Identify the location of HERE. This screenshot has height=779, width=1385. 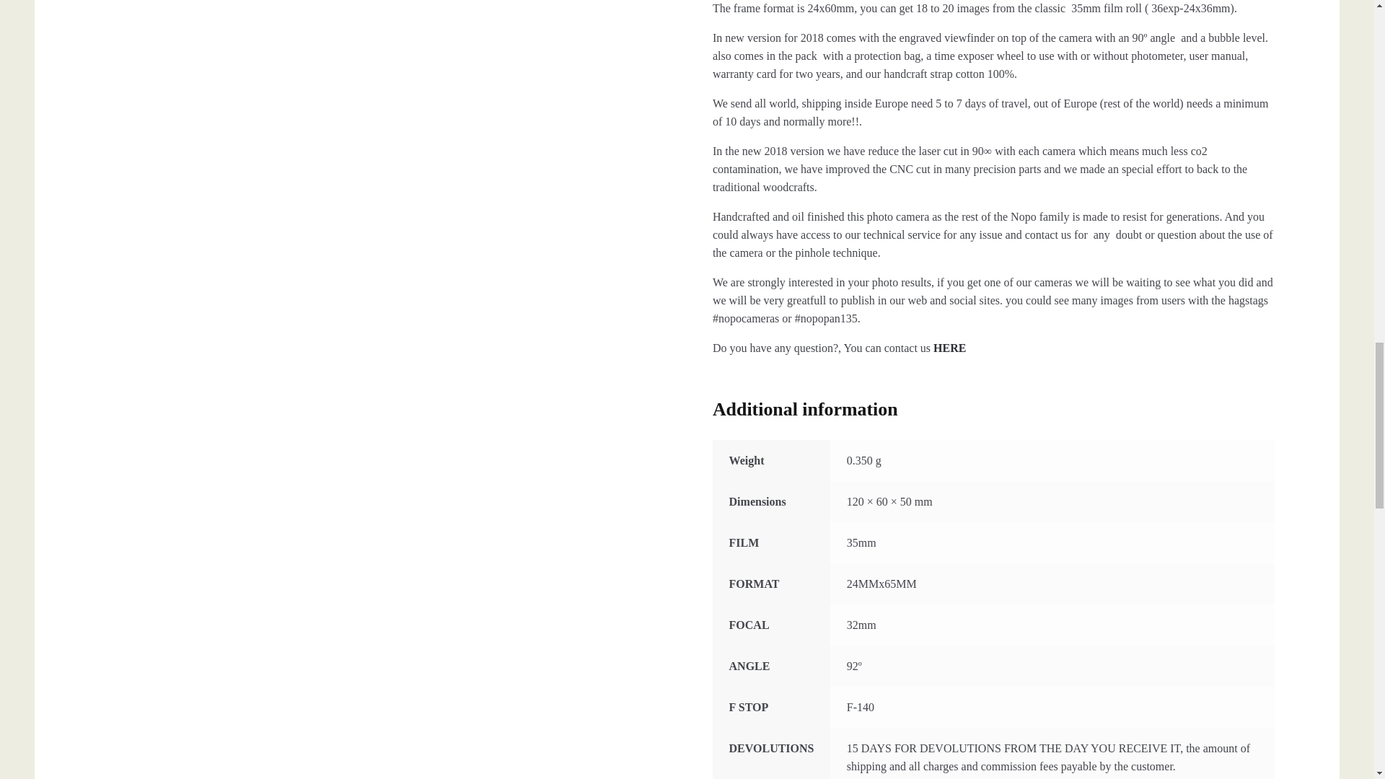
(949, 348).